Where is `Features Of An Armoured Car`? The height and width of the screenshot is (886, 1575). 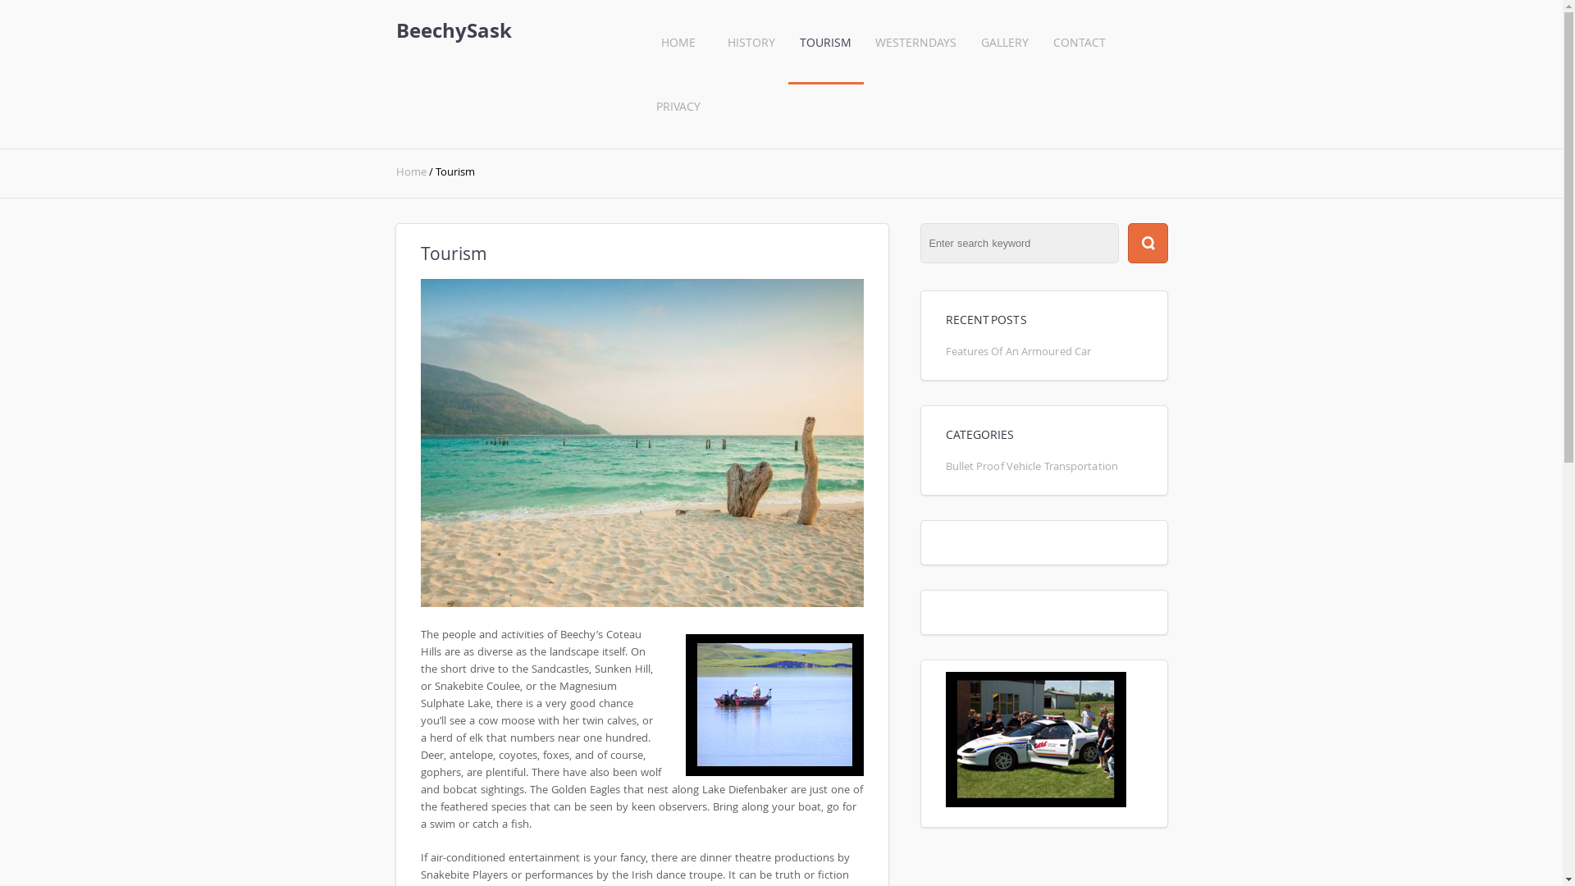 Features Of An Armoured Car is located at coordinates (1018, 351).